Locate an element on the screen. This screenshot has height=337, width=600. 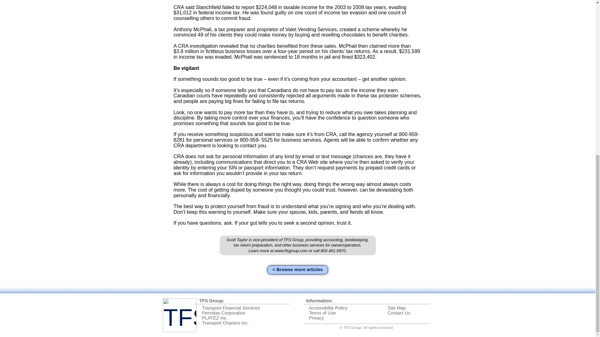
TFS Group logo is located at coordinates (179, 315).